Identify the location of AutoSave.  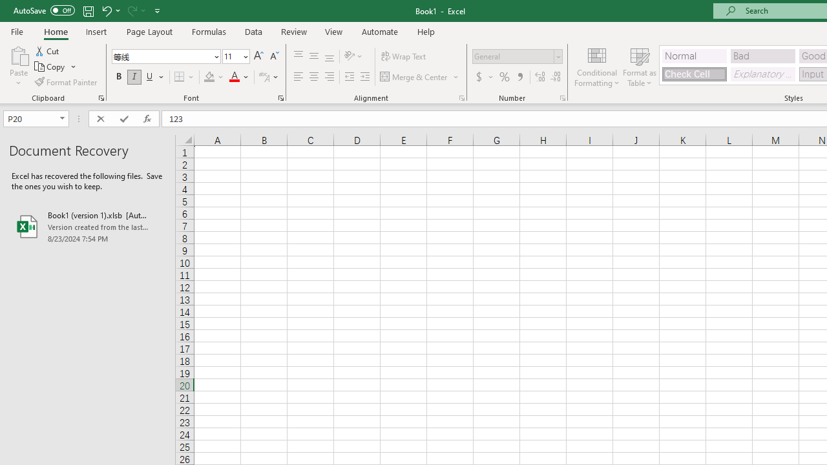
(44, 10).